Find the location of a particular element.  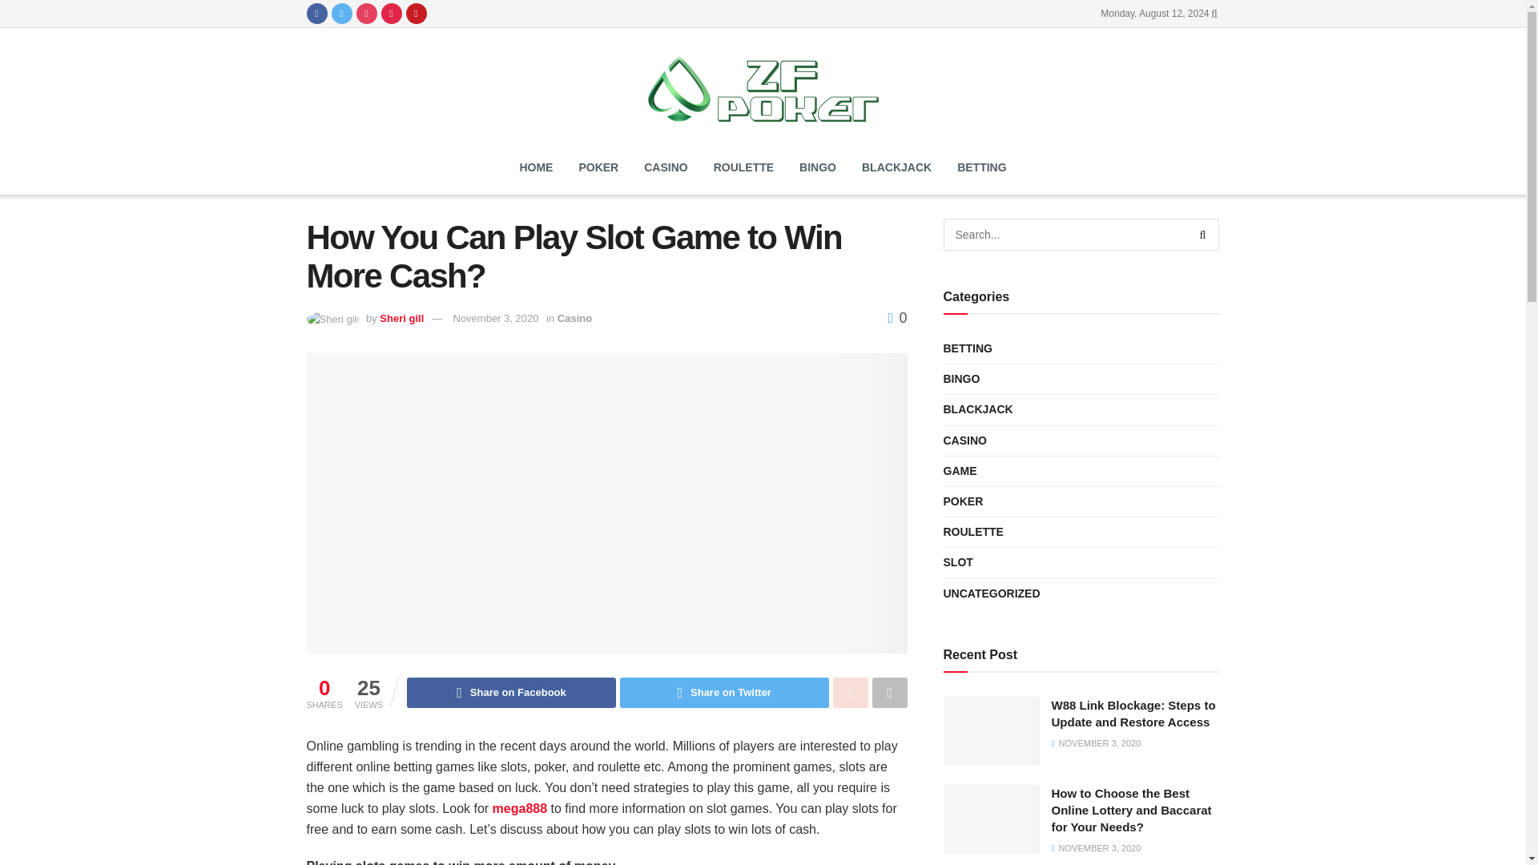

BETTING is located at coordinates (968, 349).